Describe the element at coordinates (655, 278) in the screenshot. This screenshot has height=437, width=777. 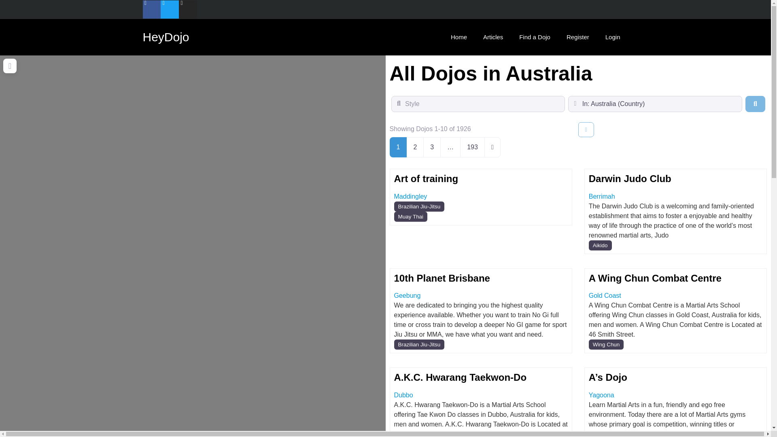
I see `A Wing Chun Combat Centre` at that location.